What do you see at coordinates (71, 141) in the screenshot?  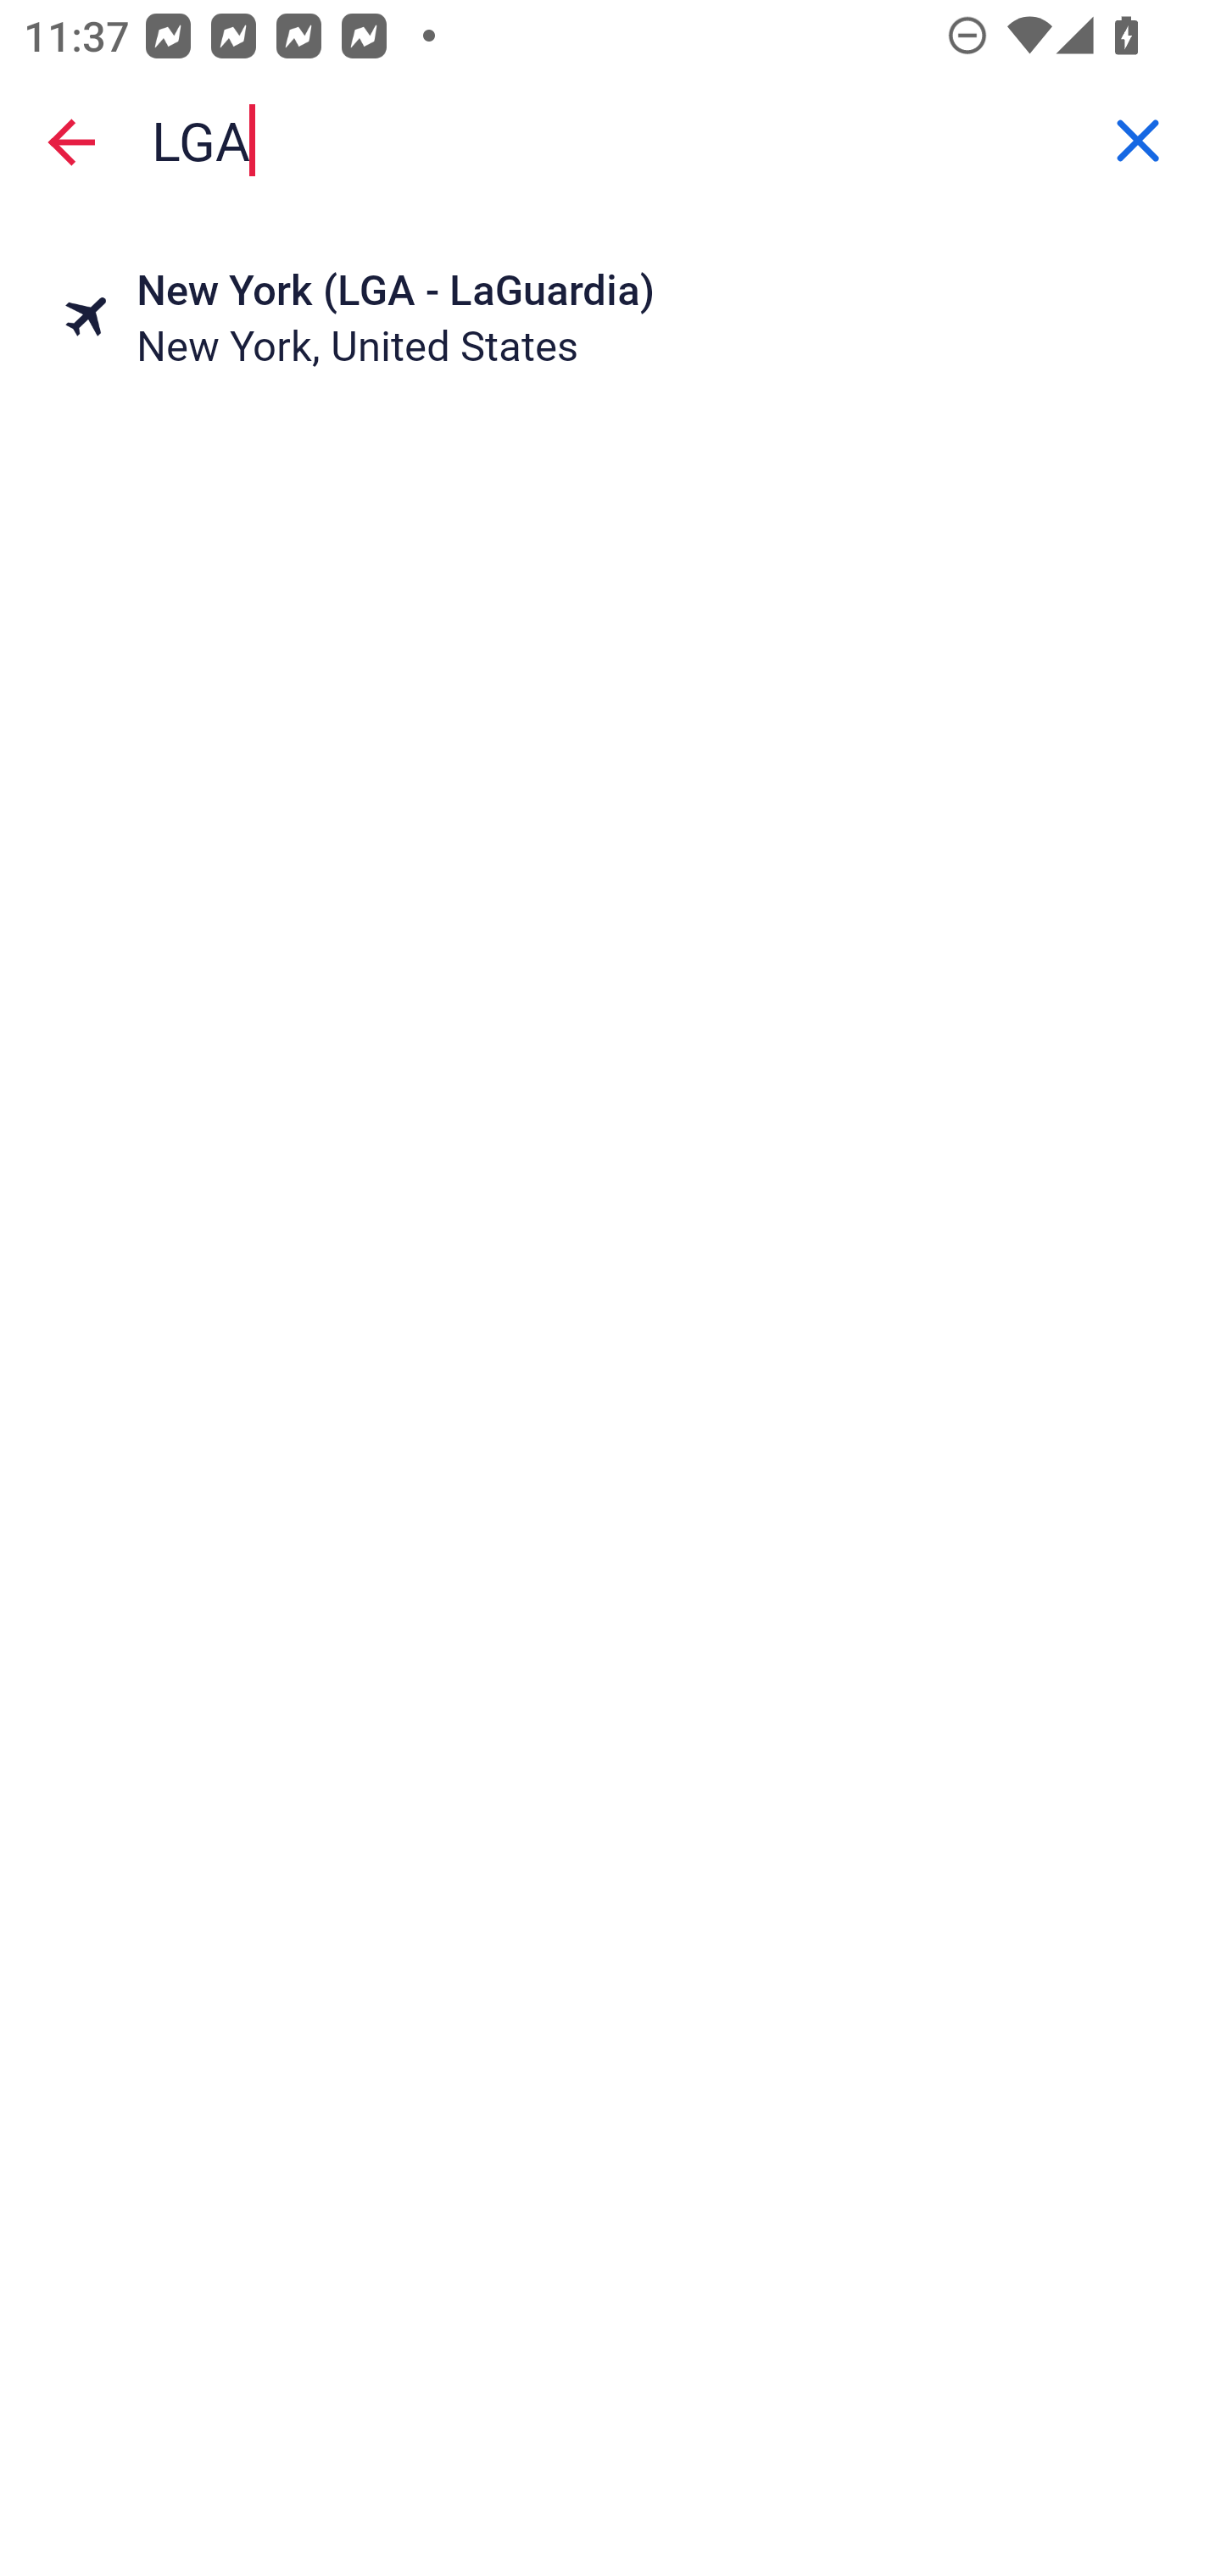 I see `Close search screen` at bounding box center [71, 141].